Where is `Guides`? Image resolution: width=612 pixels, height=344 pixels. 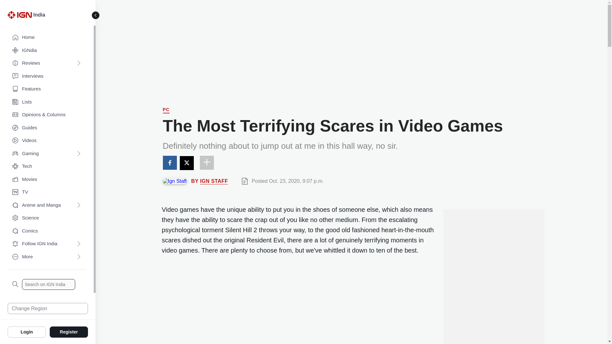
Guides is located at coordinates (47, 128).